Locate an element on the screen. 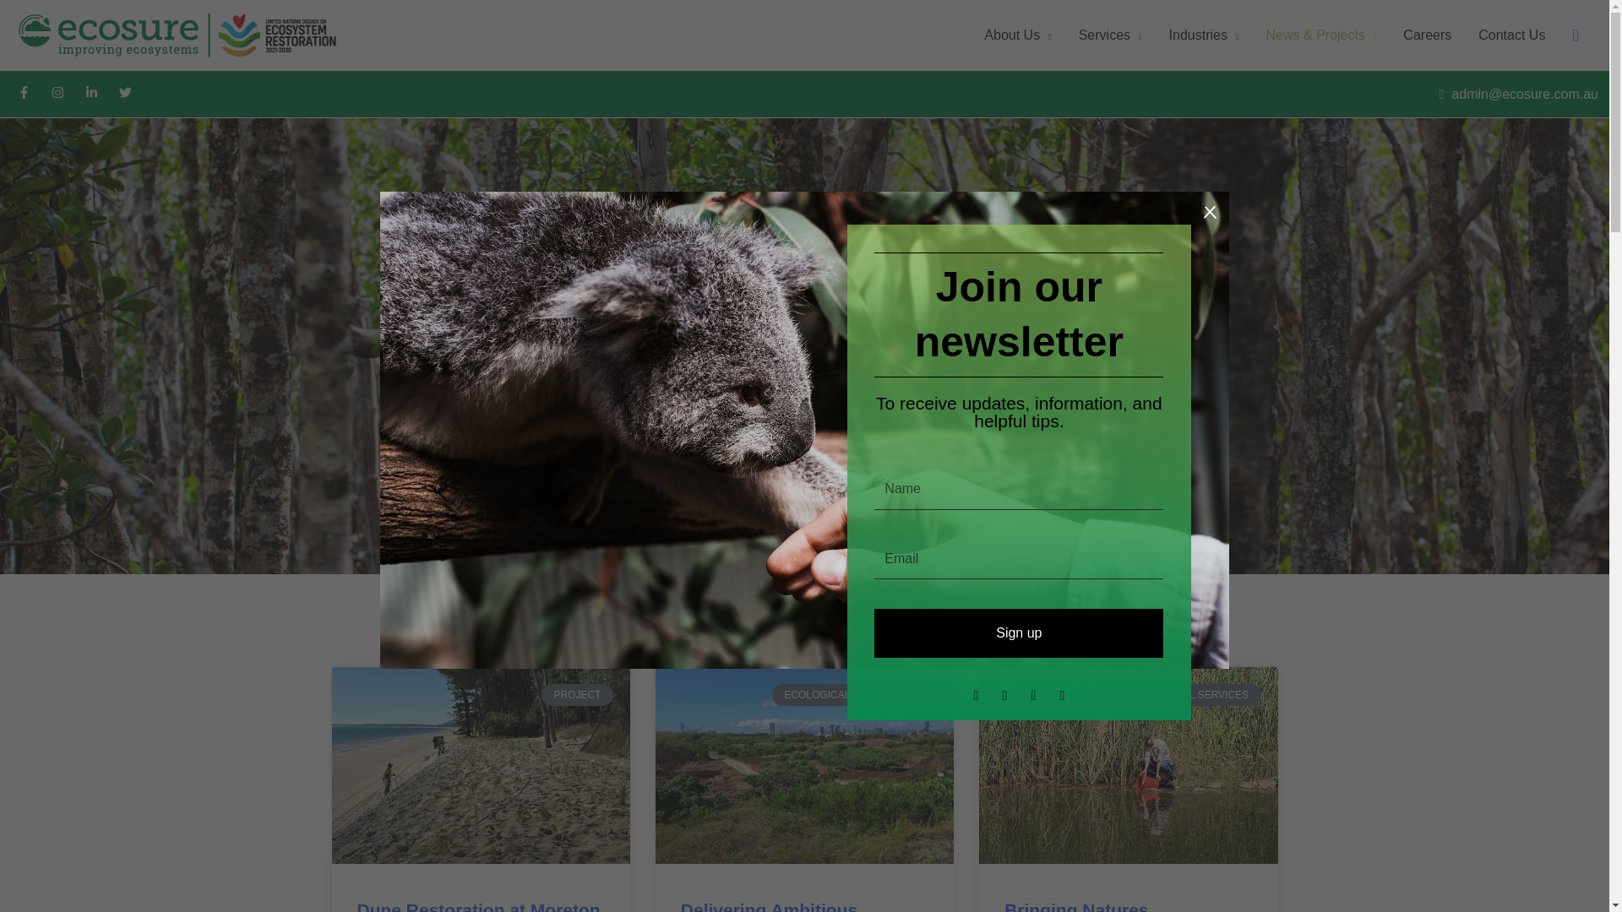  Projects 2 is located at coordinates (477, 764).